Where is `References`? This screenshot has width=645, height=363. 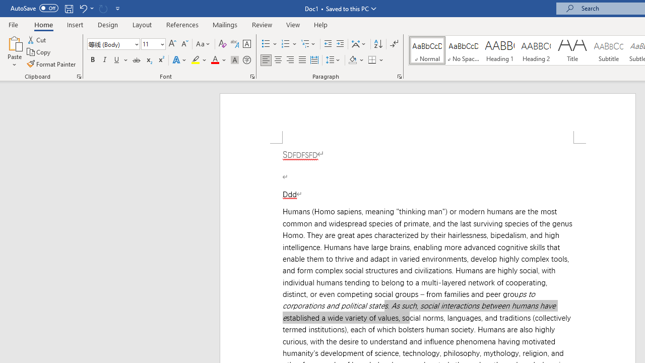 References is located at coordinates (182, 24).